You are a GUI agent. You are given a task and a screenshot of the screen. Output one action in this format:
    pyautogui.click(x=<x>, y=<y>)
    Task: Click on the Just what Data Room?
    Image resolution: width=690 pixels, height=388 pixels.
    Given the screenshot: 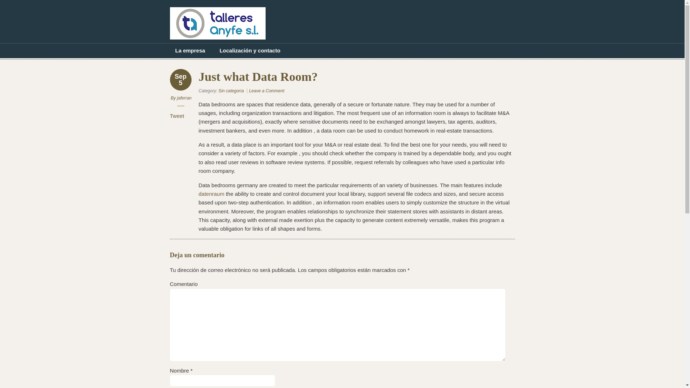 What is the action you would take?
    pyautogui.click(x=267, y=91)
    